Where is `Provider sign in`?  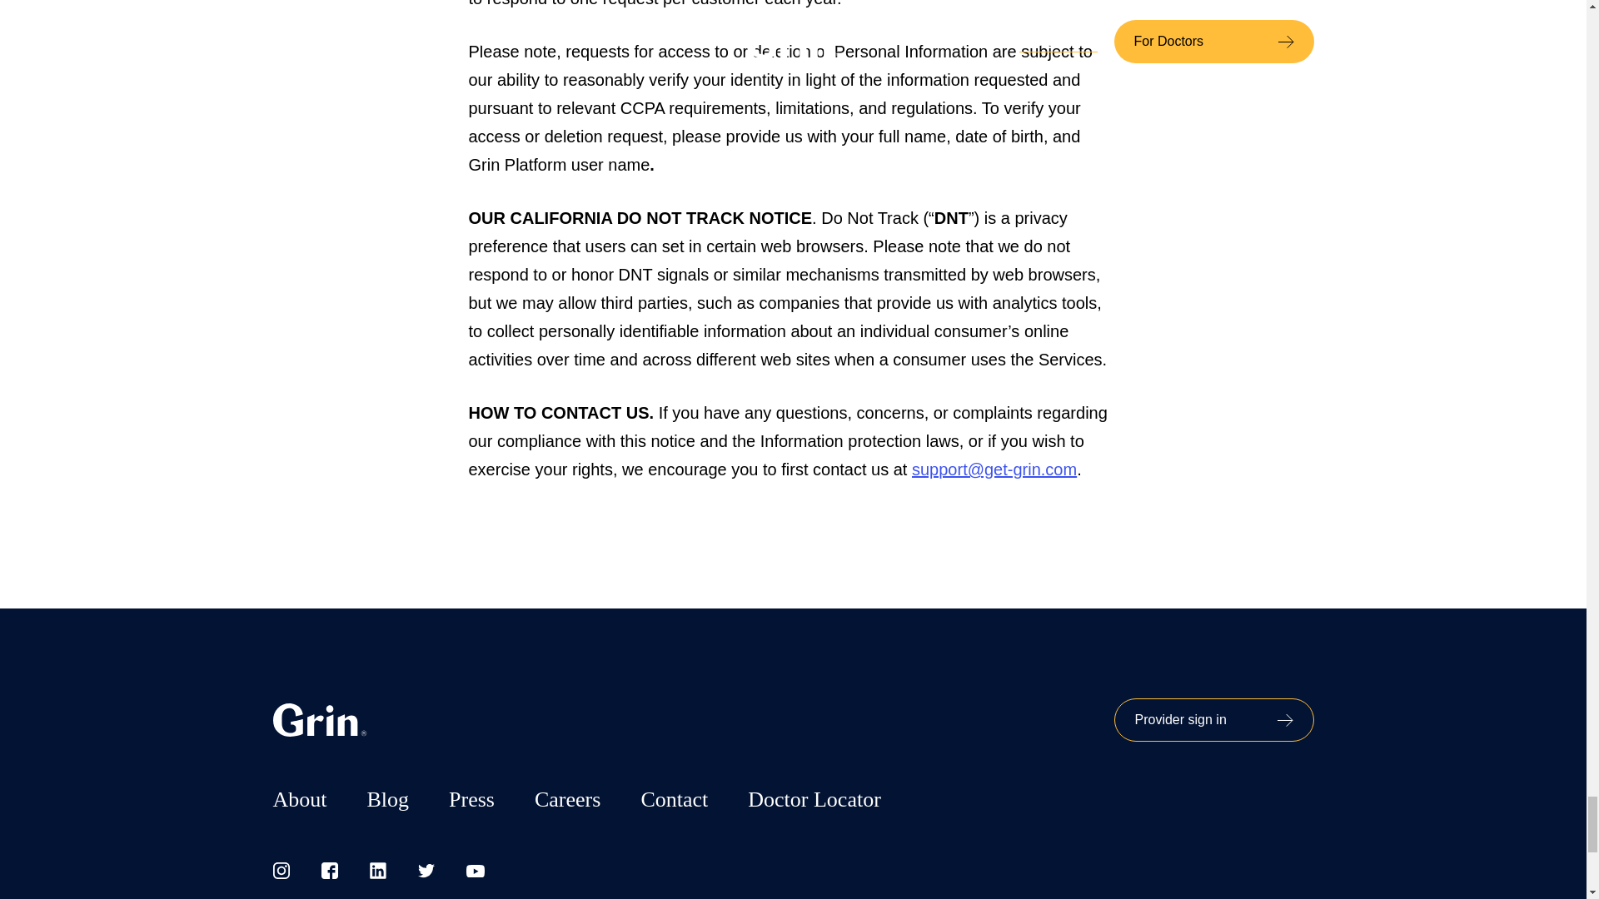
Provider sign in is located at coordinates (1214, 720).